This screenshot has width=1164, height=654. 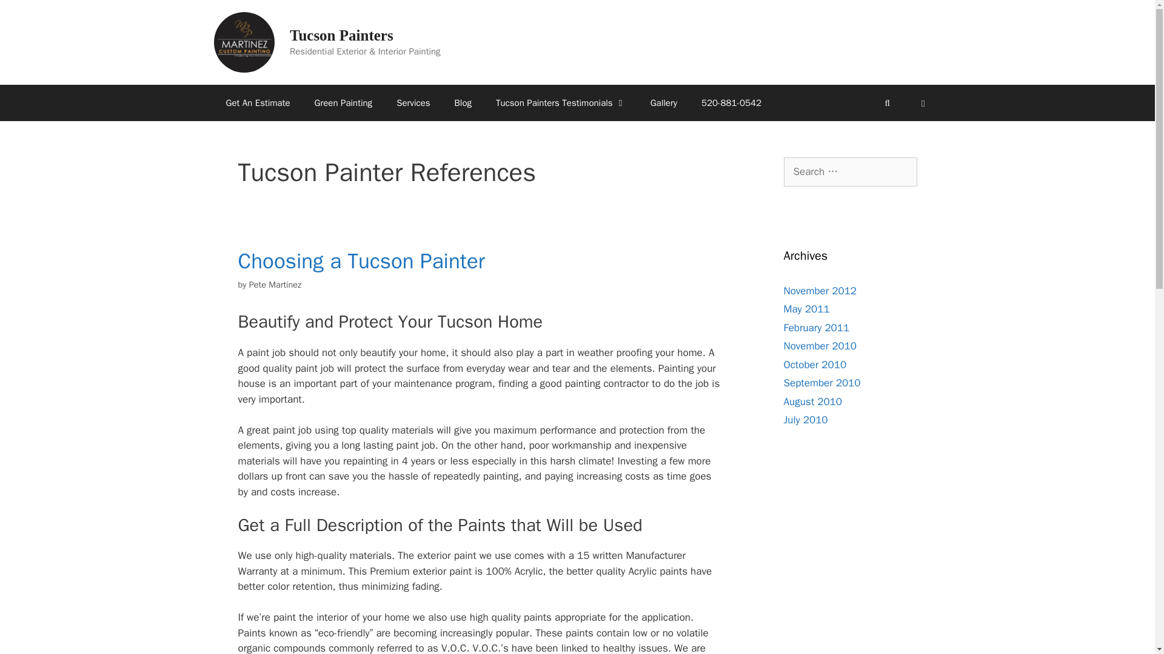 What do you see at coordinates (731, 103) in the screenshot?
I see `520-881-0542` at bounding box center [731, 103].